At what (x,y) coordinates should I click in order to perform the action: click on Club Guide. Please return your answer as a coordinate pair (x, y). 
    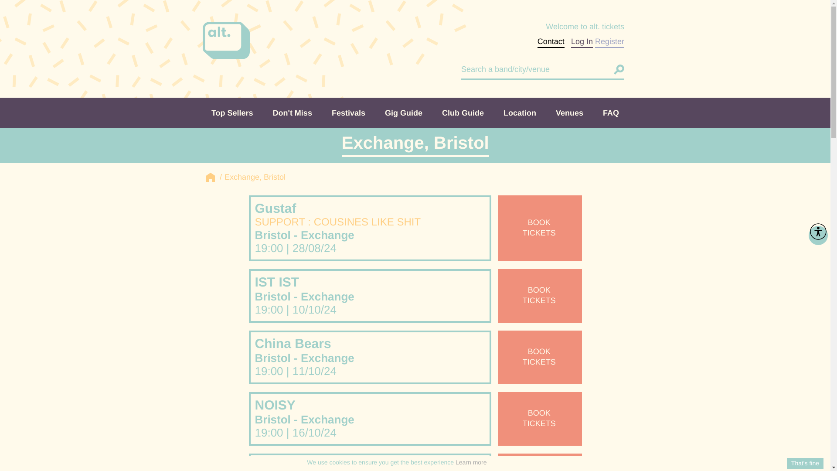
    Looking at the image, I should click on (818, 235).